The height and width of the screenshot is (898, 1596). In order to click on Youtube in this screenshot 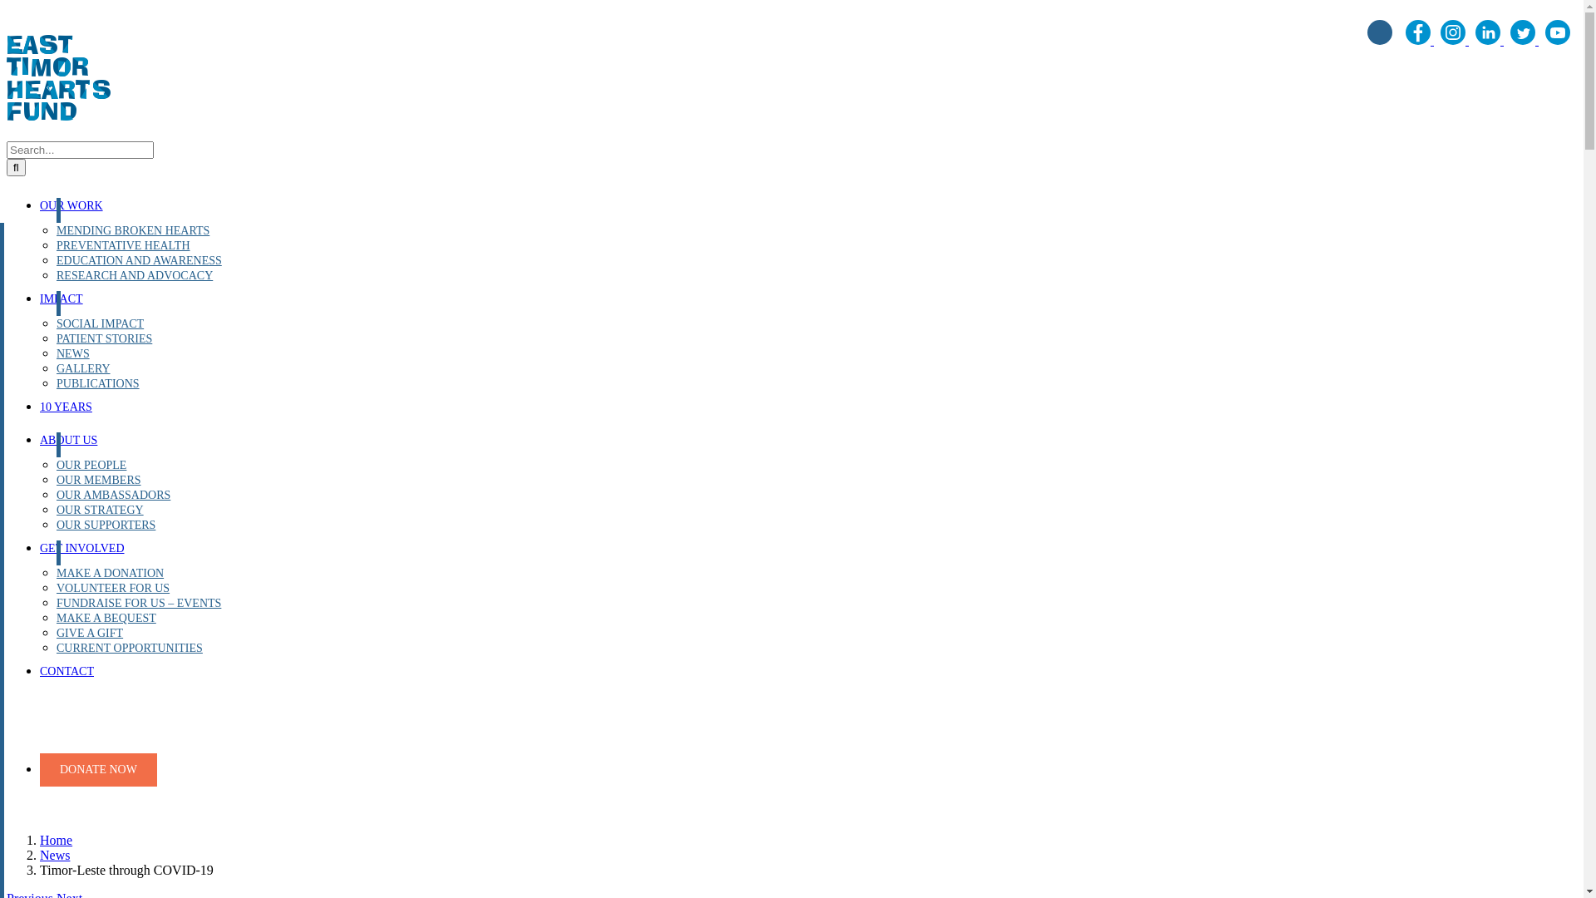, I will do `click(1558, 40)`.